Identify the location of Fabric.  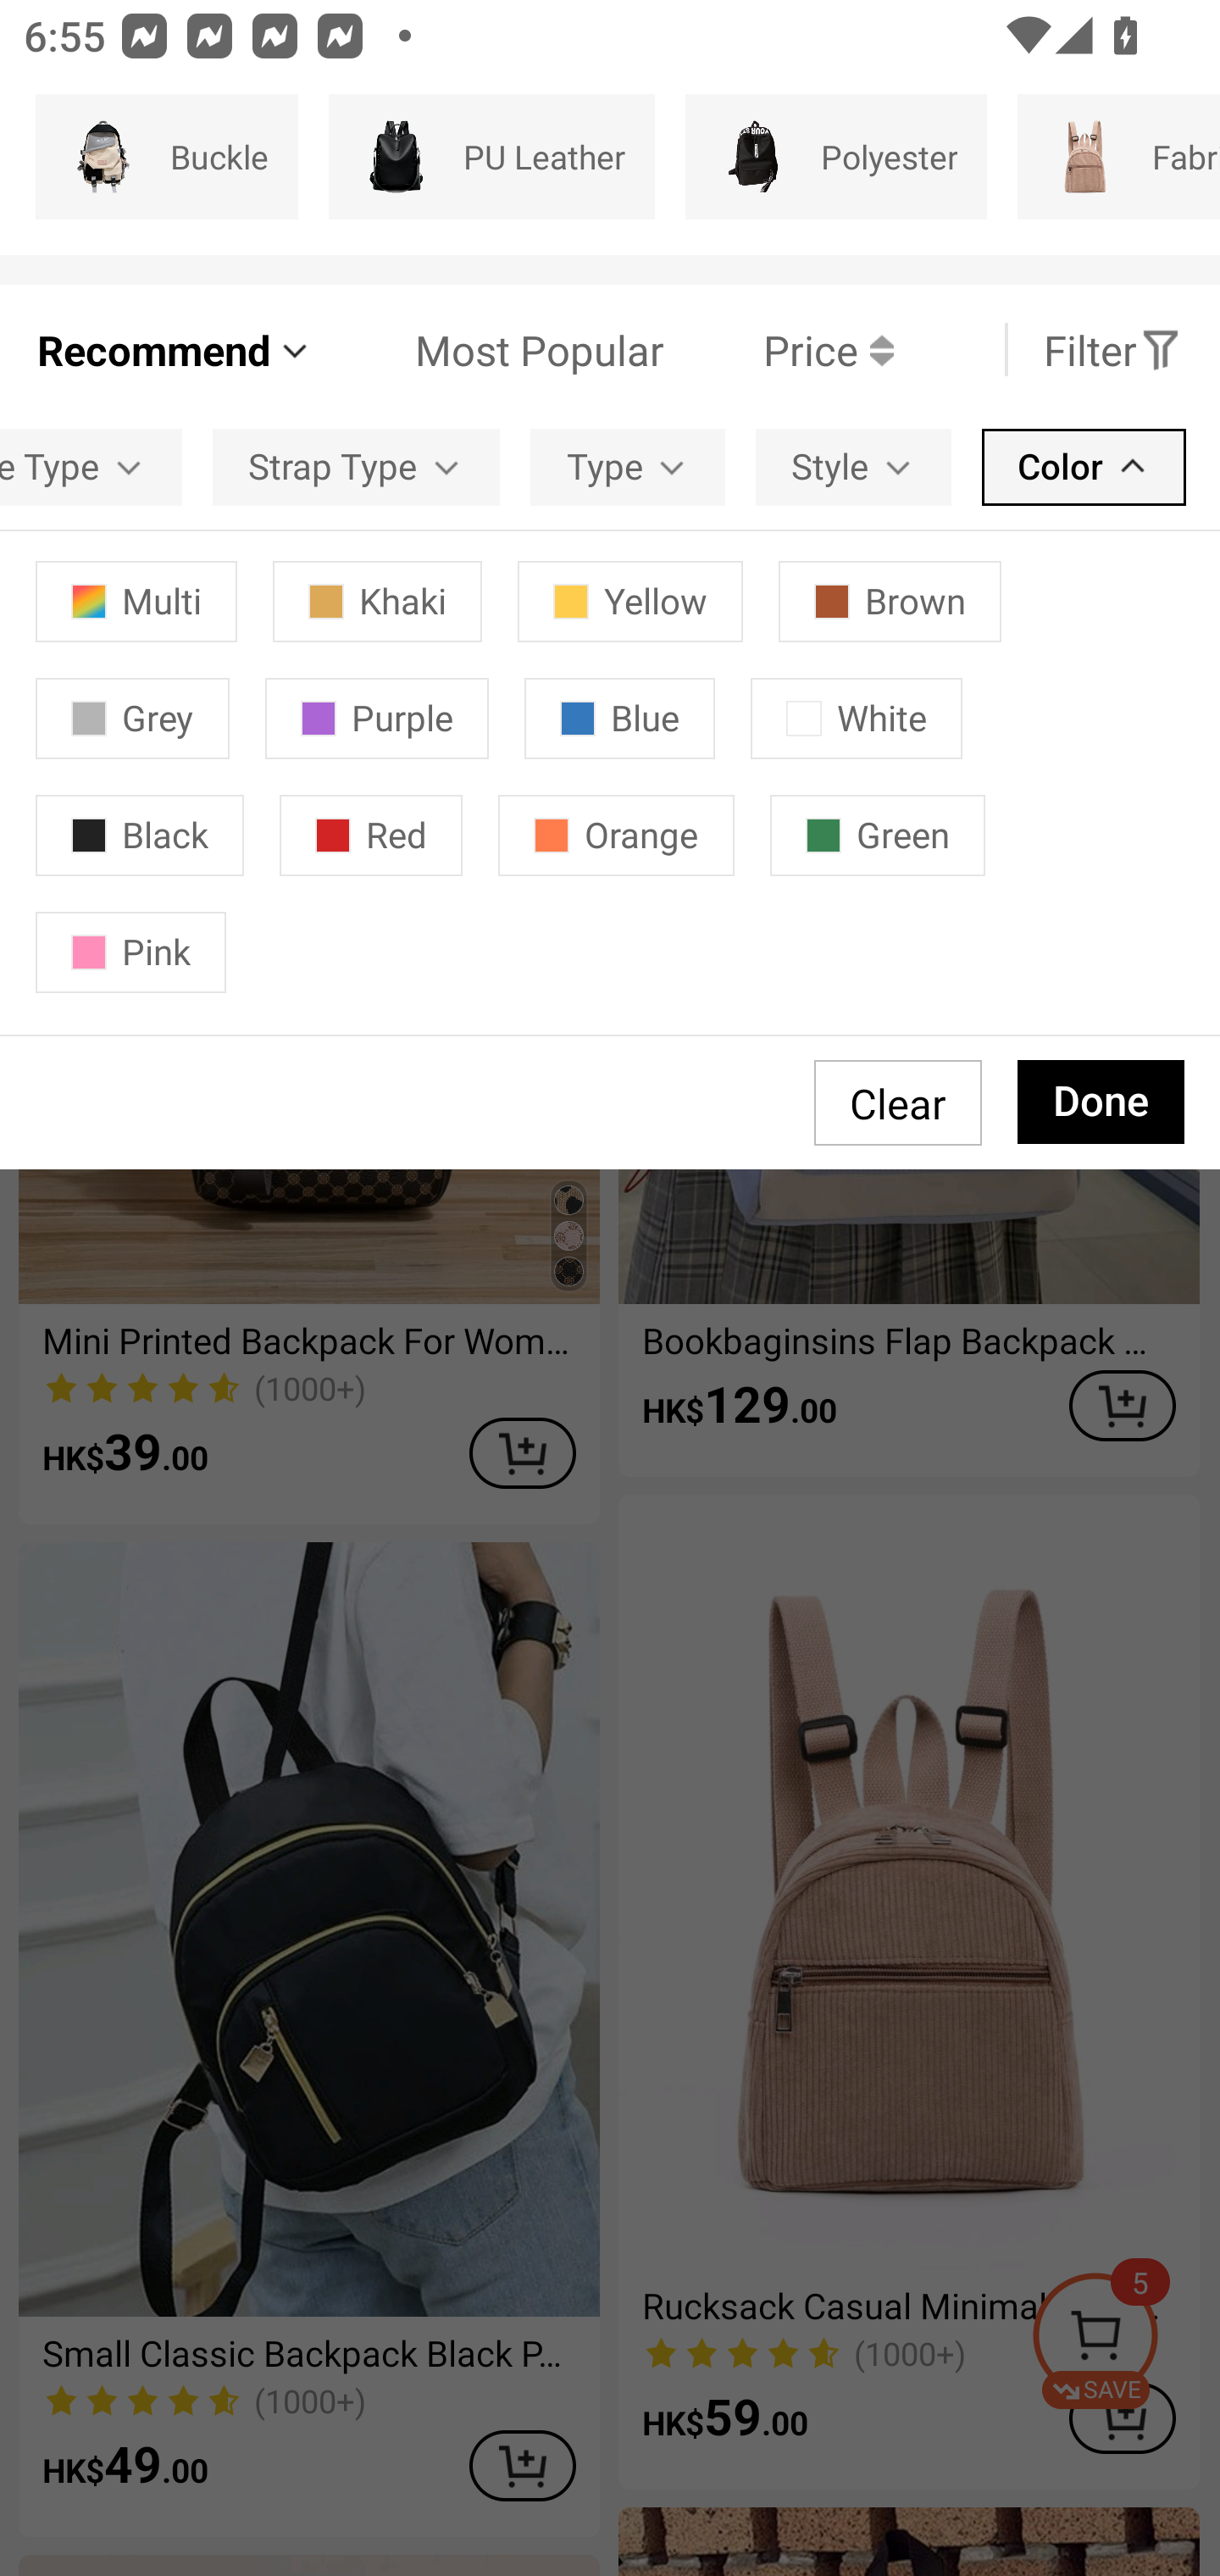
(1118, 157).